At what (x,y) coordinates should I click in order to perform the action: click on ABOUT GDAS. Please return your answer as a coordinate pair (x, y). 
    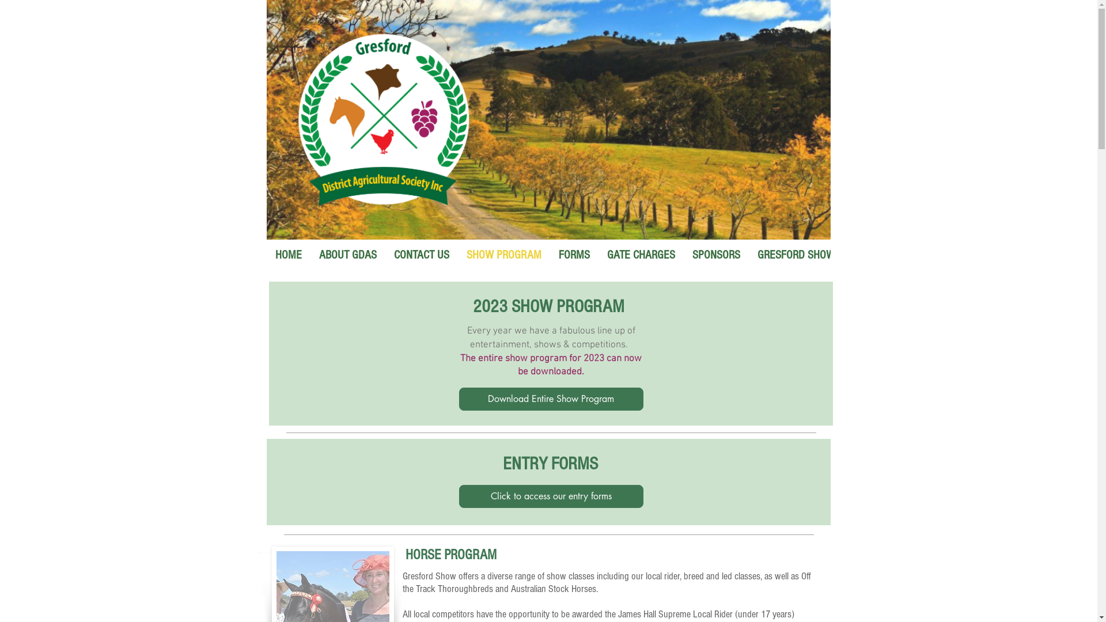
    Looking at the image, I should click on (347, 260).